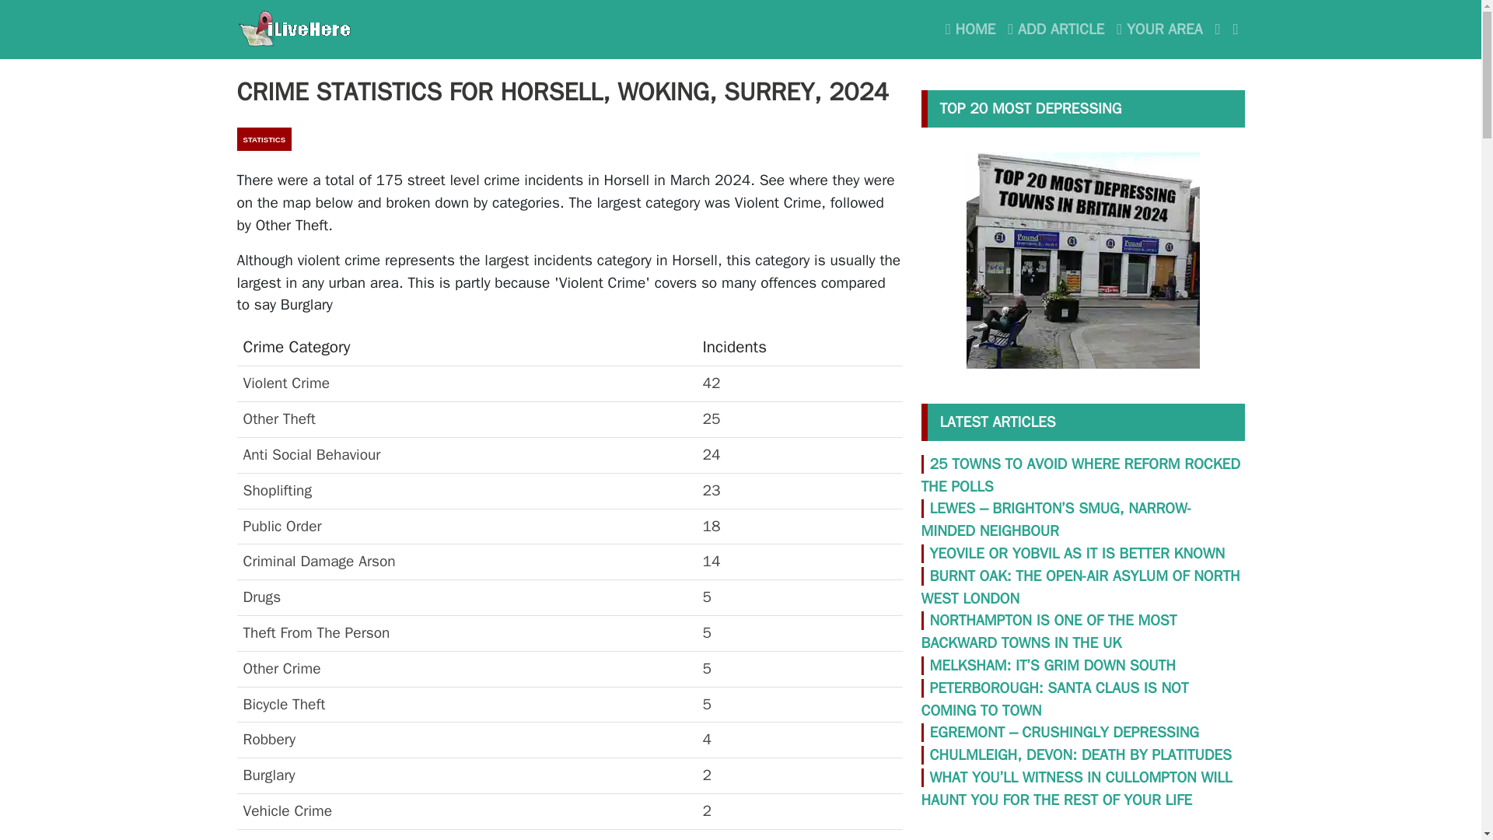 Image resolution: width=1493 pixels, height=840 pixels. I want to click on Home, so click(970, 30).